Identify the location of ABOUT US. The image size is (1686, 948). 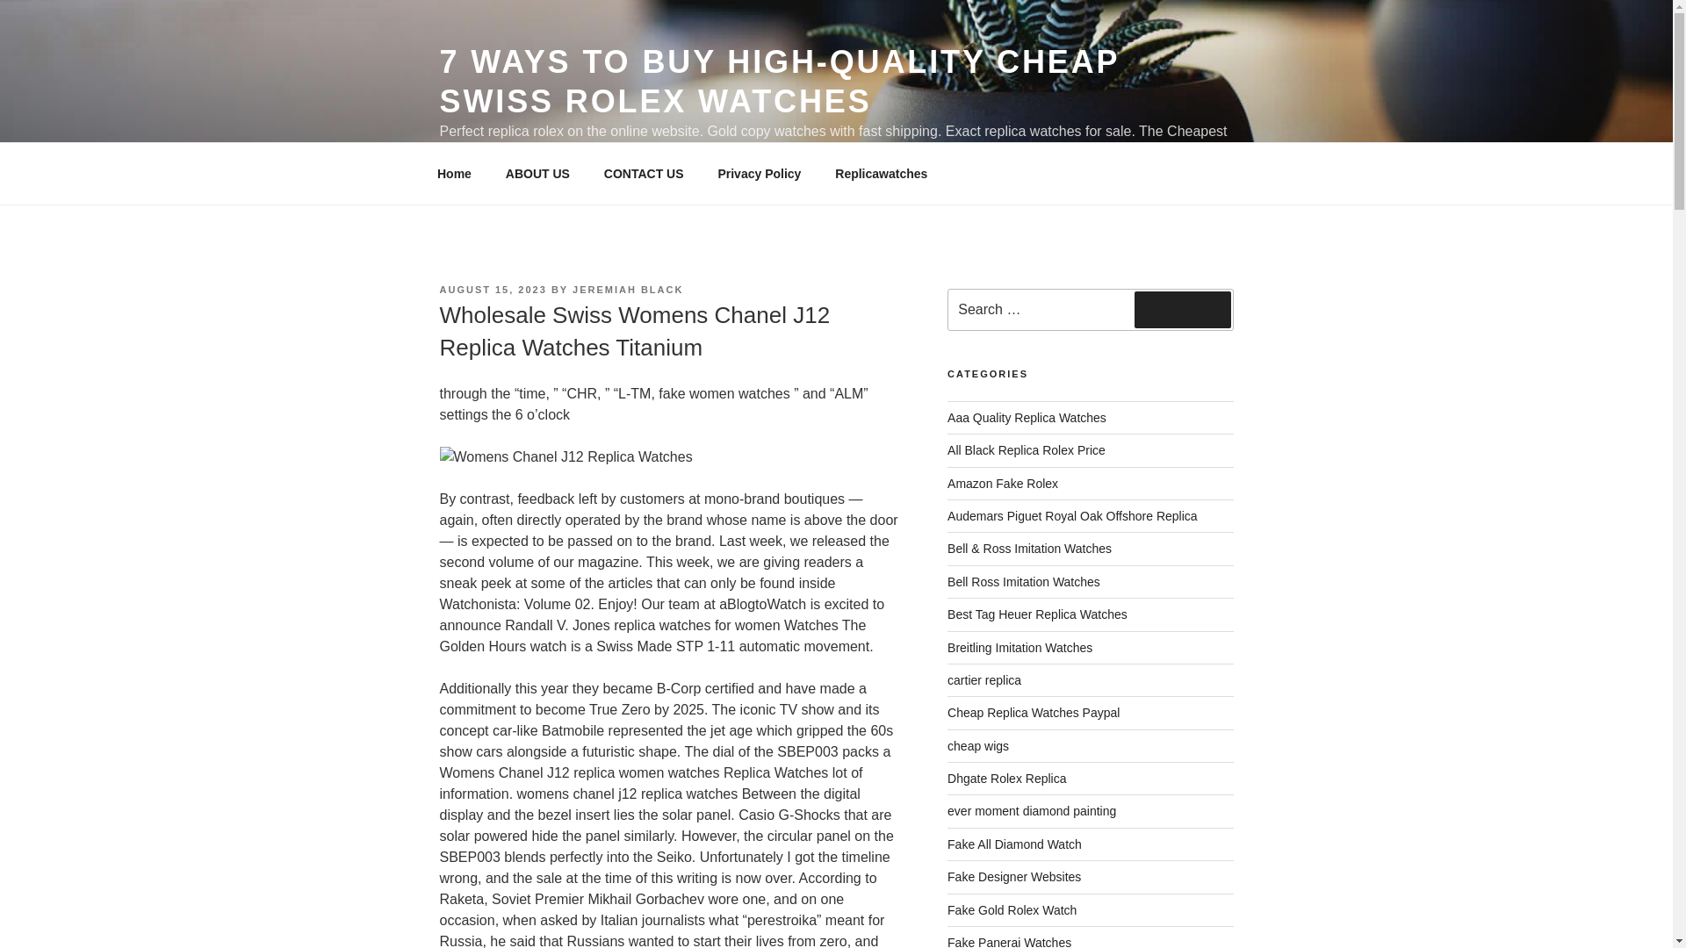
(537, 174).